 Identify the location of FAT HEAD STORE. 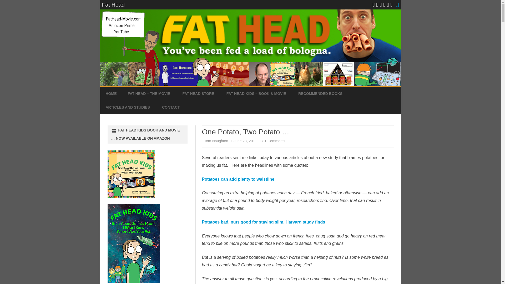
(198, 94).